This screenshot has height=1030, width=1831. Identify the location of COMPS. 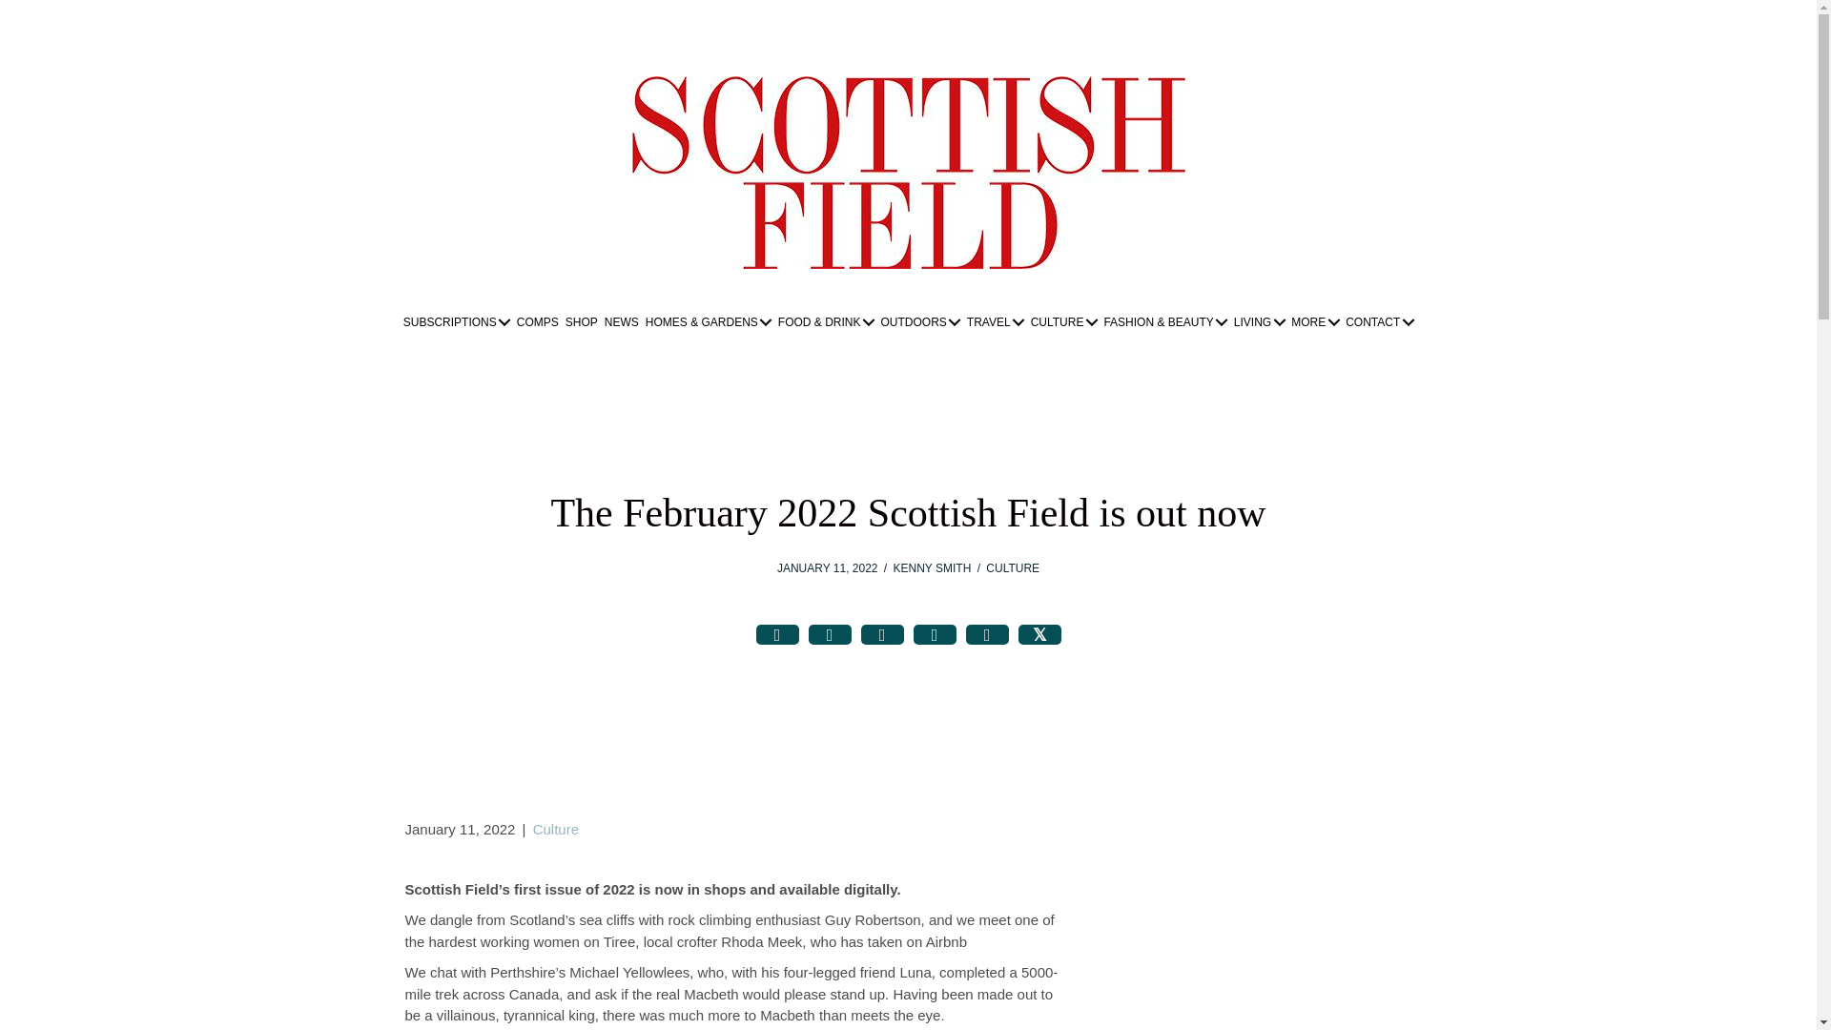
(538, 322).